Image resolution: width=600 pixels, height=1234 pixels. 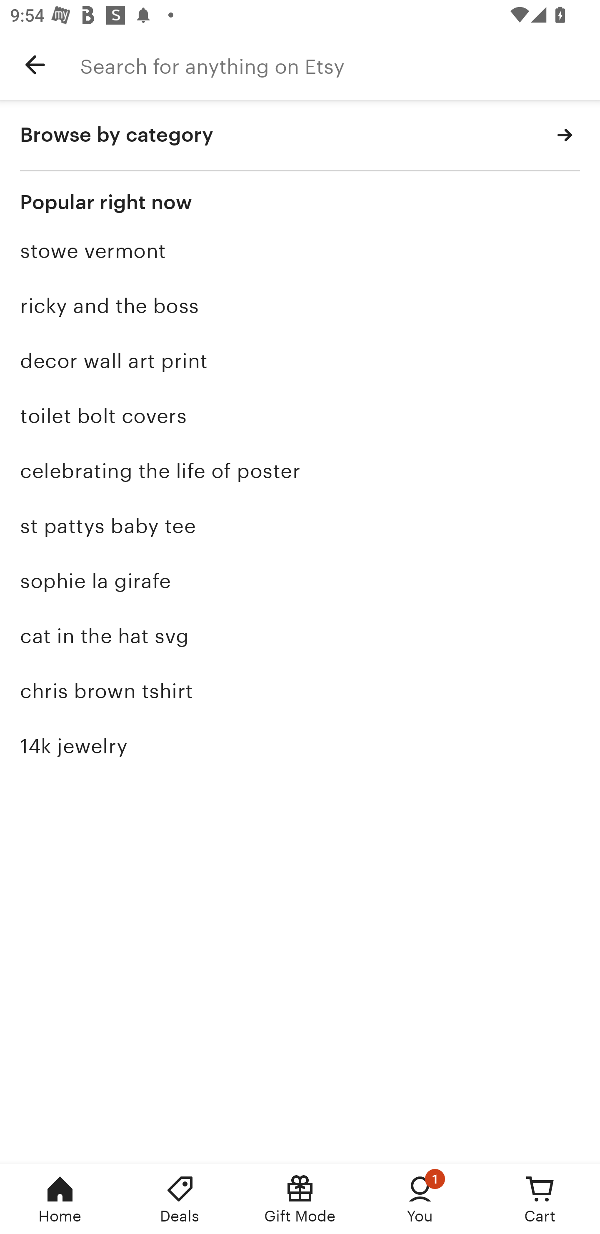 What do you see at coordinates (300, 416) in the screenshot?
I see `toilet bolt covers` at bounding box center [300, 416].